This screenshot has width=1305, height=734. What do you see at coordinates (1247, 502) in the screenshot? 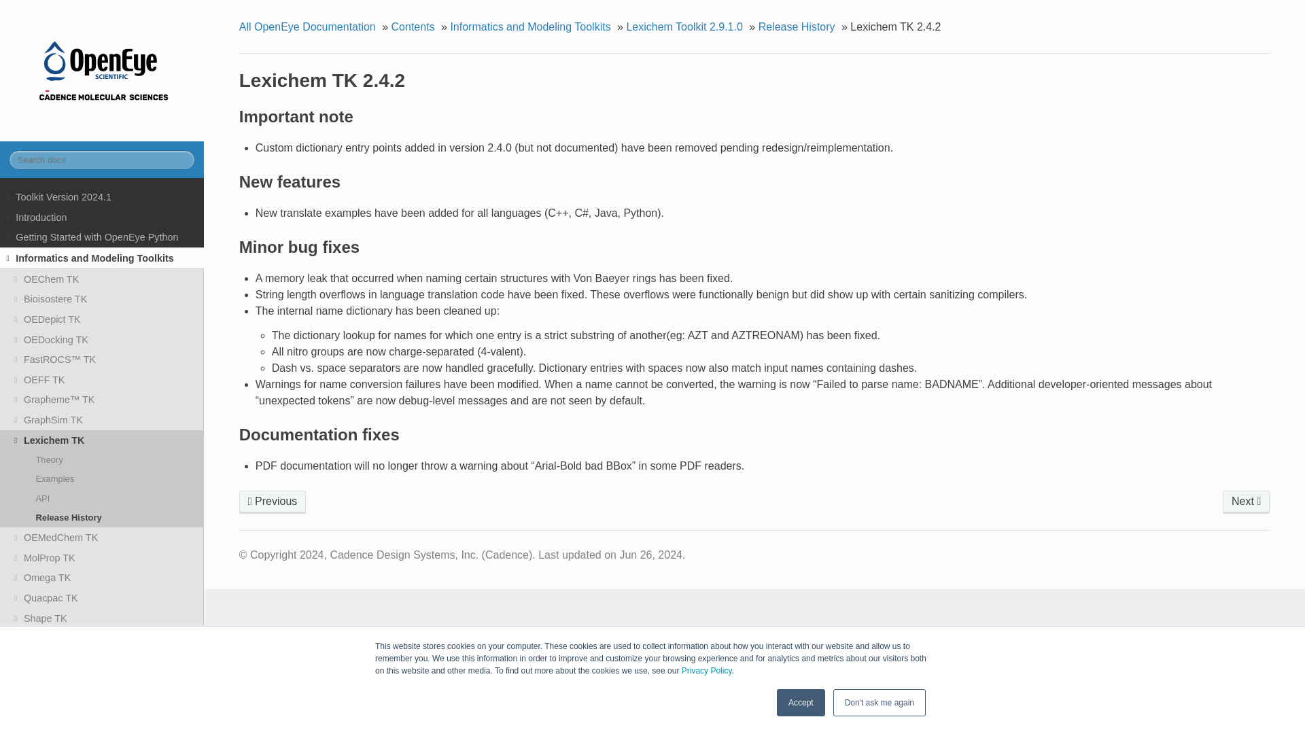
I see `Lexichem TK 2.4.1` at bounding box center [1247, 502].